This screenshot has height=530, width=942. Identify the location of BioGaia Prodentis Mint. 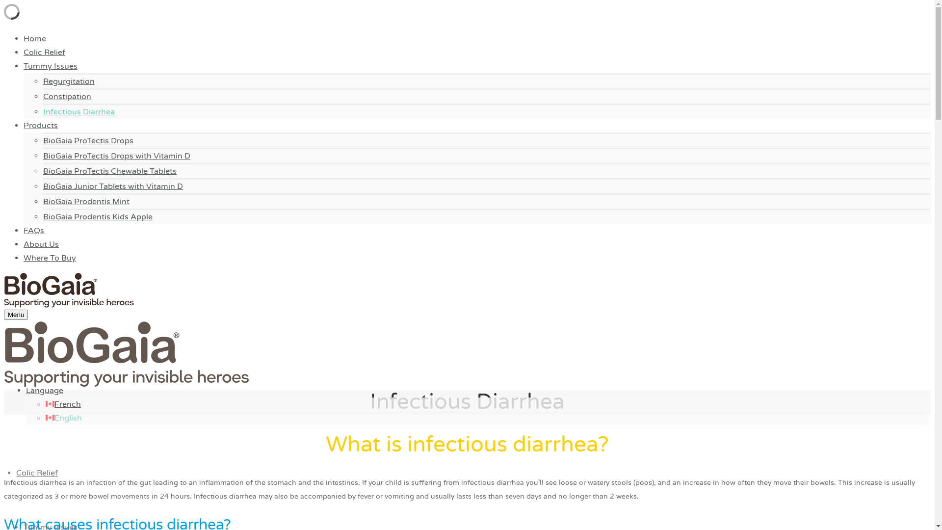
(86, 202).